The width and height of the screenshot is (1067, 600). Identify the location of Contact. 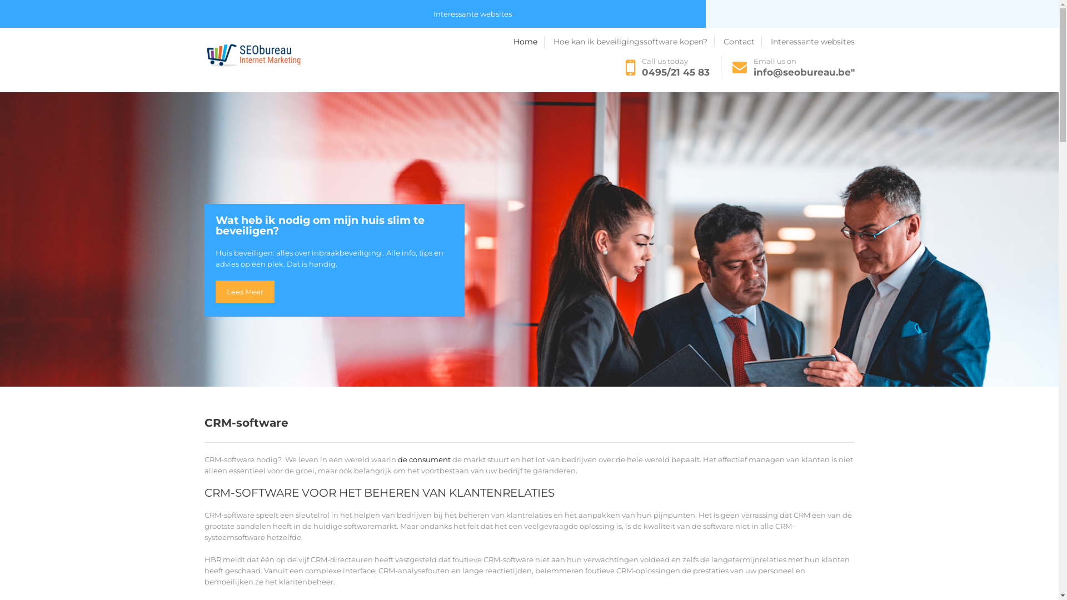
(742, 42).